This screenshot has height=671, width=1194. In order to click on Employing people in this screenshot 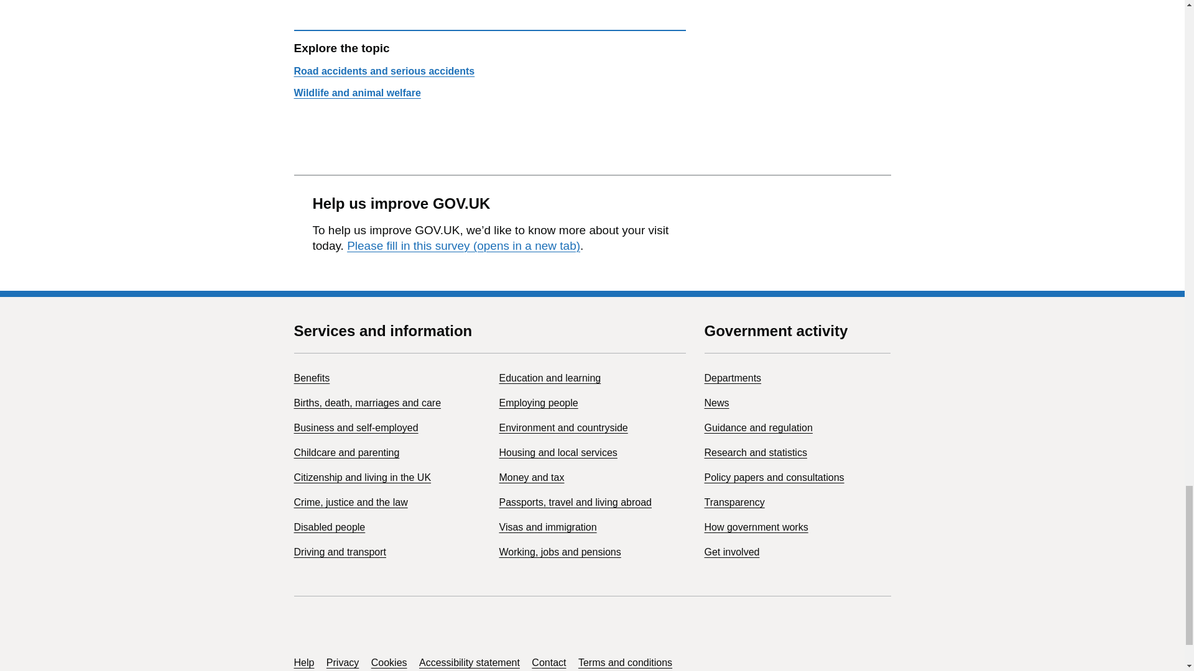, I will do `click(539, 403)`.